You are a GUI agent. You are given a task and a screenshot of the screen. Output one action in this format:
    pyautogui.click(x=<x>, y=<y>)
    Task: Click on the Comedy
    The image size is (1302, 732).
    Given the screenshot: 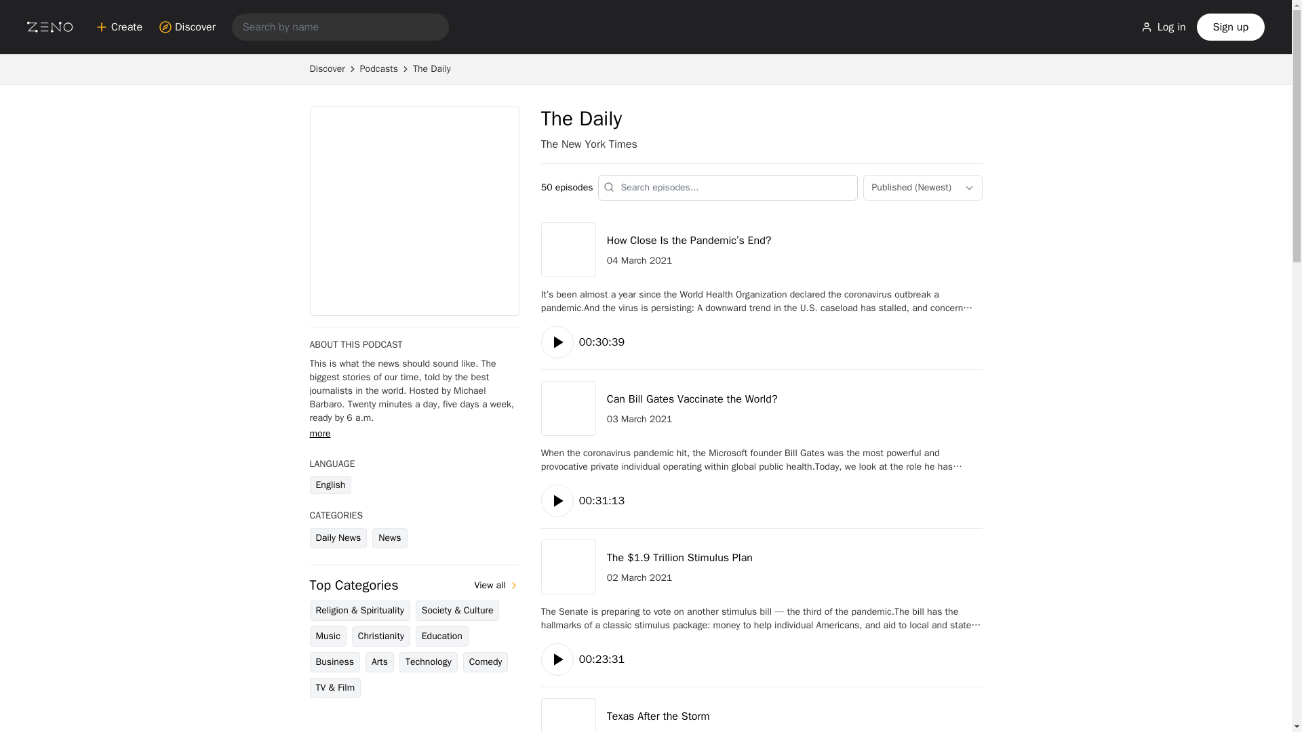 What is the action you would take?
    pyautogui.click(x=486, y=662)
    